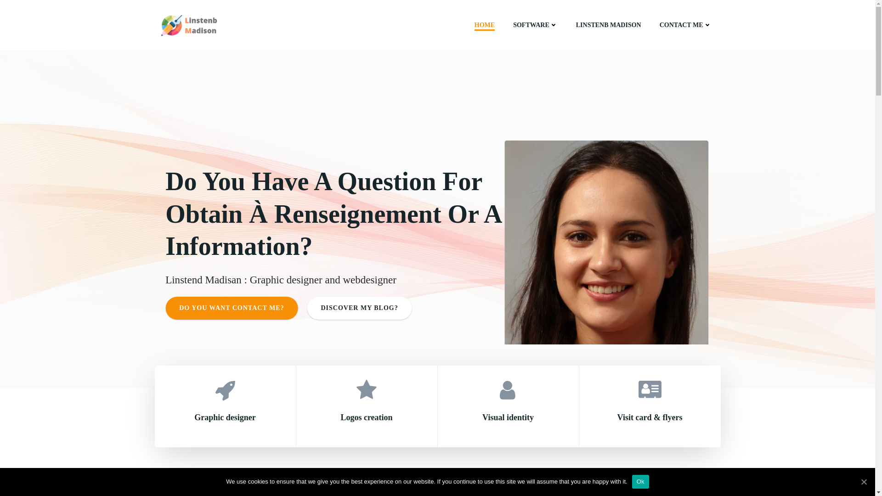 The height and width of the screenshot is (496, 882). What do you see at coordinates (640, 481) in the screenshot?
I see `Ok` at bounding box center [640, 481].